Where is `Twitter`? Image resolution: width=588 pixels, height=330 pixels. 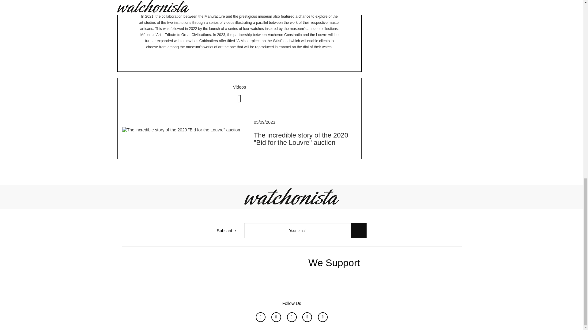
Twitter is located at coordinates (292, 317).